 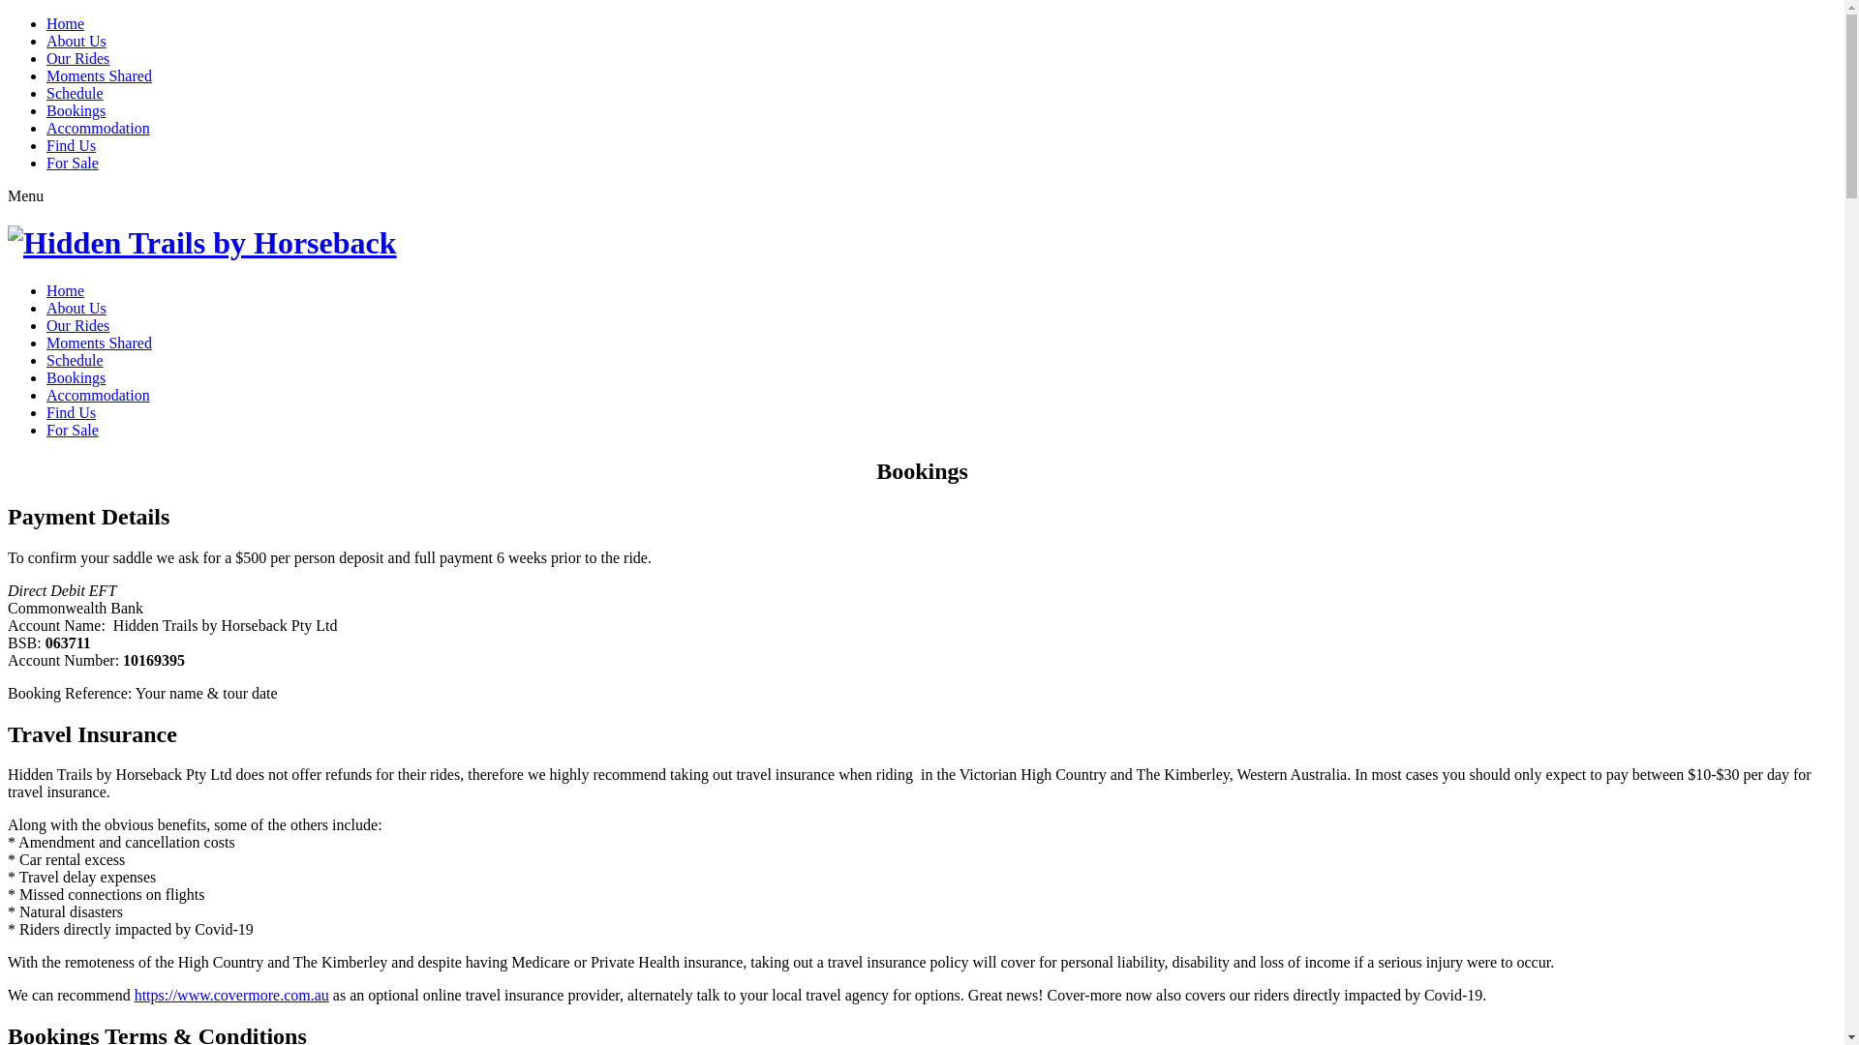 What do you see at coordinates (99, 343) in the screenshot?
I see `Moments Shared` at bounding box center [99, 343].